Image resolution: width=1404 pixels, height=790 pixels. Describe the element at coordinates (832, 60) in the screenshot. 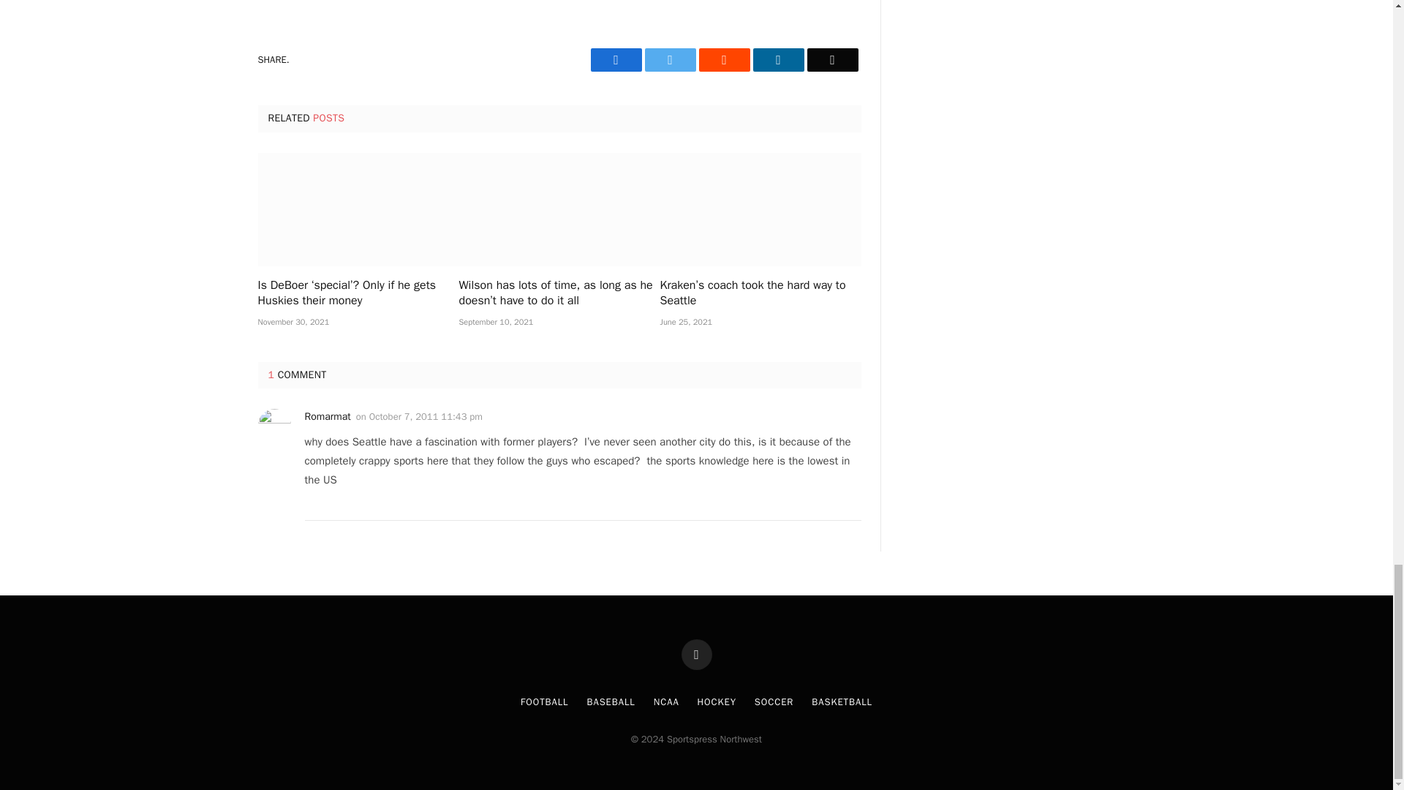

I see `Email` at that location.